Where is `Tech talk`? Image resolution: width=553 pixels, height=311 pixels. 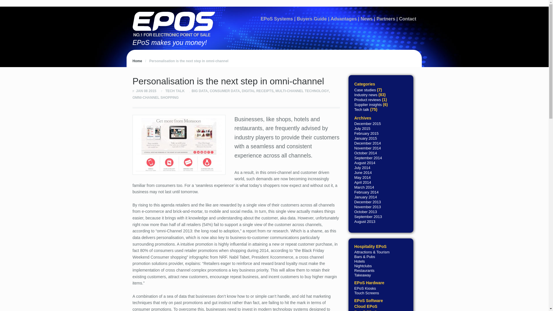
Tech talk is located at coordinates (361, 109).